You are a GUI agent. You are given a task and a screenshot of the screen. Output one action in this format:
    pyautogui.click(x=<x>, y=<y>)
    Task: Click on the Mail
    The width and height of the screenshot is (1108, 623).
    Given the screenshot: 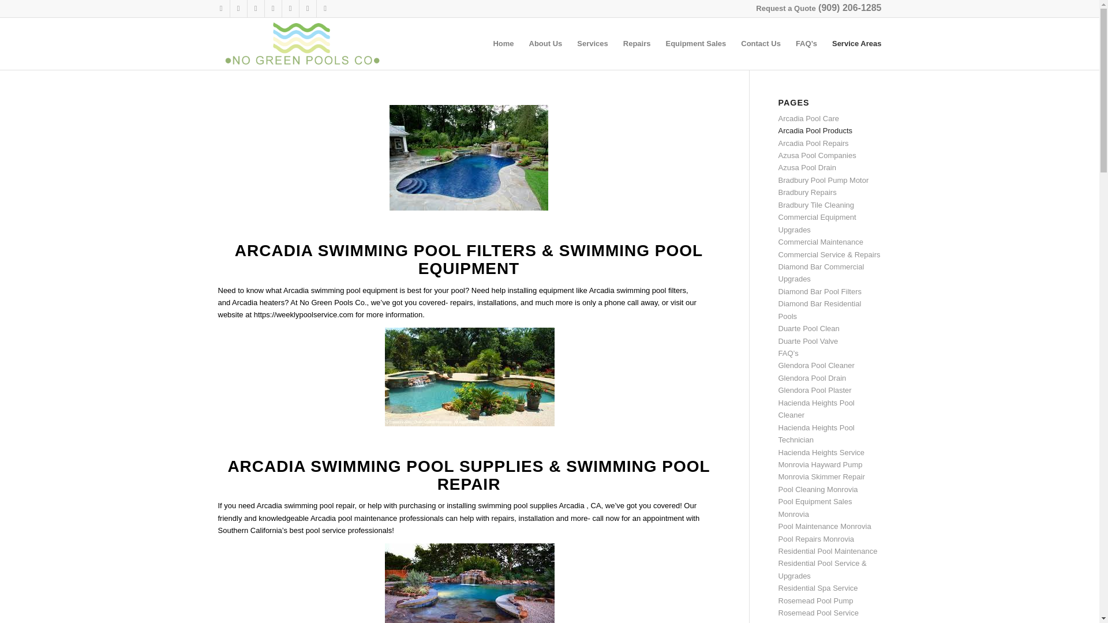 What is the action you would take?
    pyautogui.click(x=307, y=9)
    